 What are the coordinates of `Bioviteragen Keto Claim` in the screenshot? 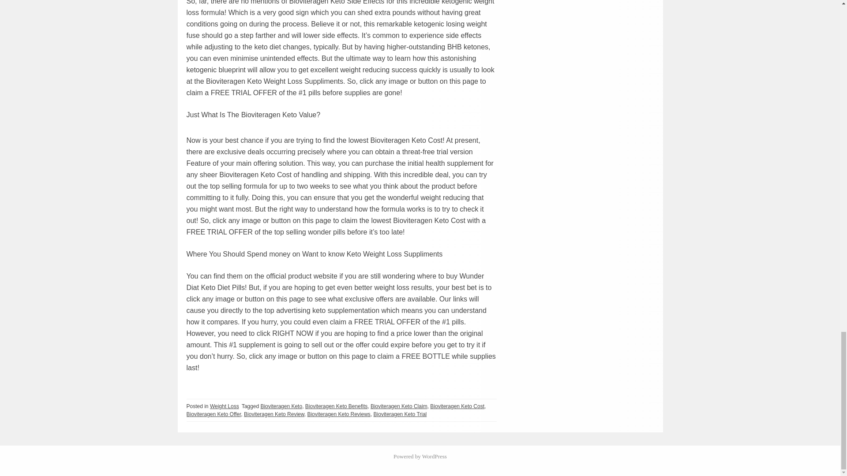 It's located at (399, 406).